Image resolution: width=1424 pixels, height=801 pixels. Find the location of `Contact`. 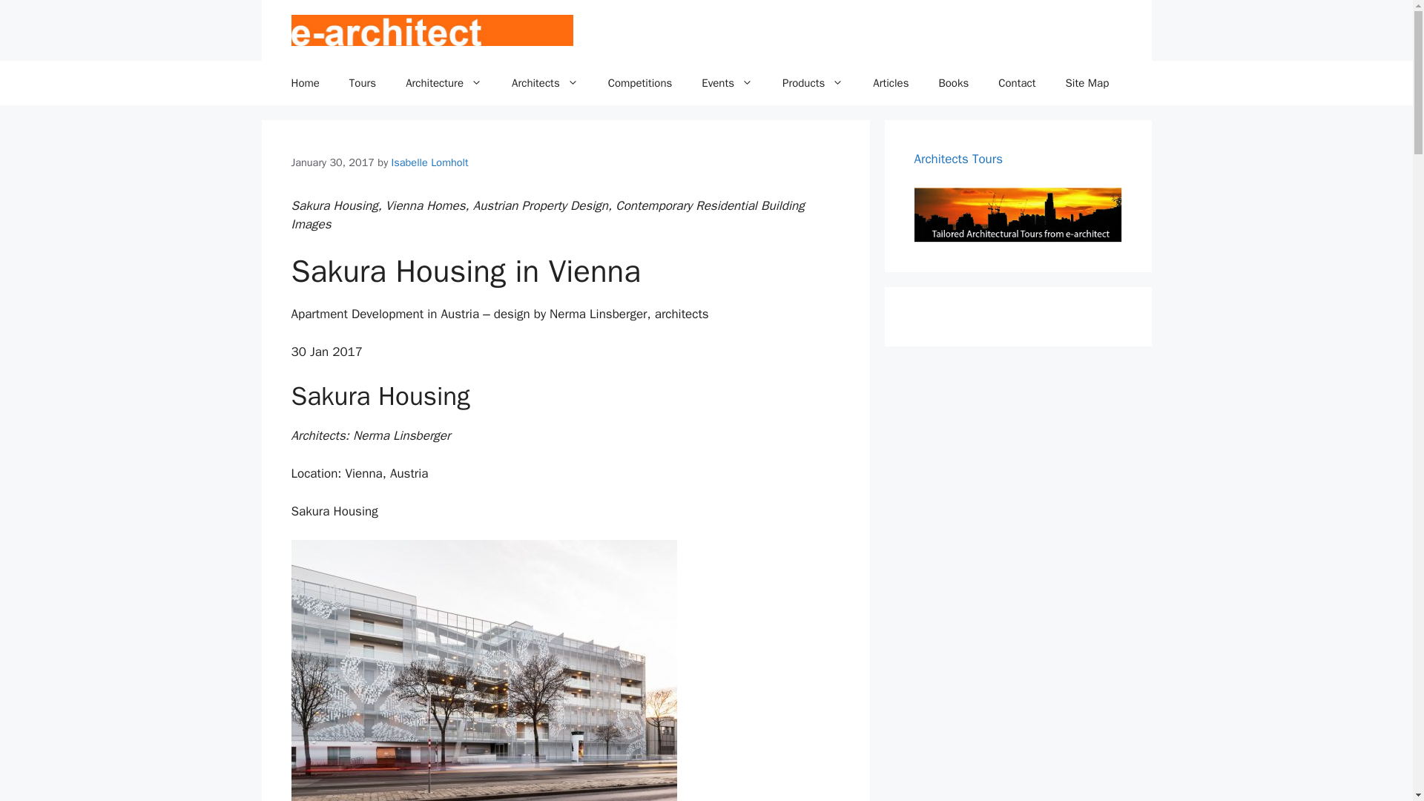

Contact is located at coordinates (1017, 83).